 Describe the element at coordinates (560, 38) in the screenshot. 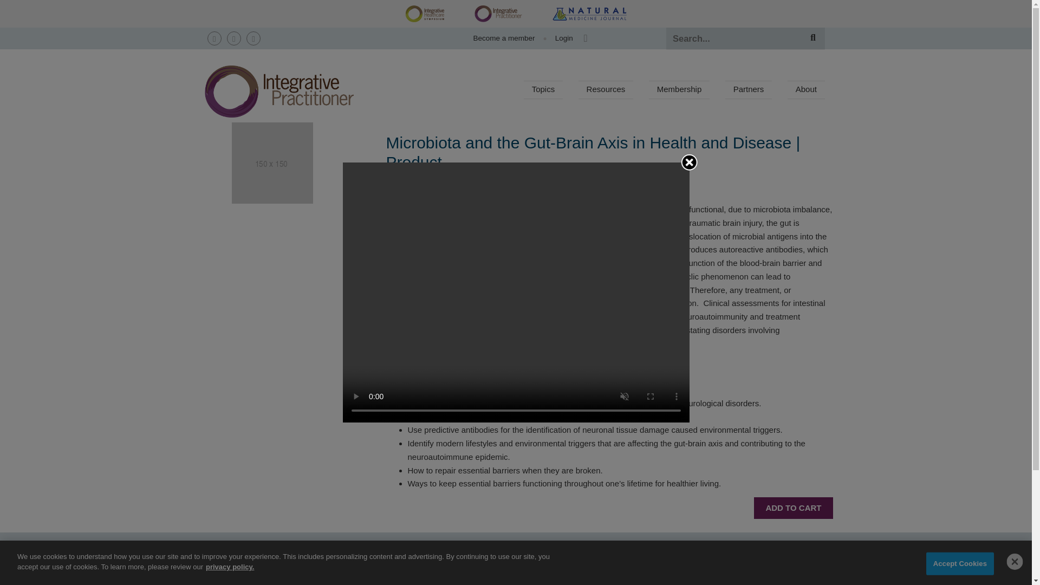

I see `Login` at that location.